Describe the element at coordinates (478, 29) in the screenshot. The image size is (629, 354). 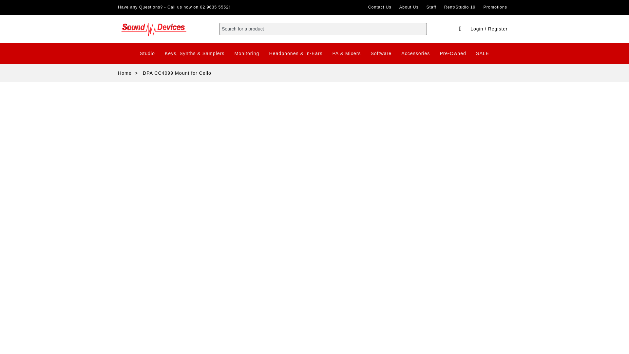
I see `Login` at that location.